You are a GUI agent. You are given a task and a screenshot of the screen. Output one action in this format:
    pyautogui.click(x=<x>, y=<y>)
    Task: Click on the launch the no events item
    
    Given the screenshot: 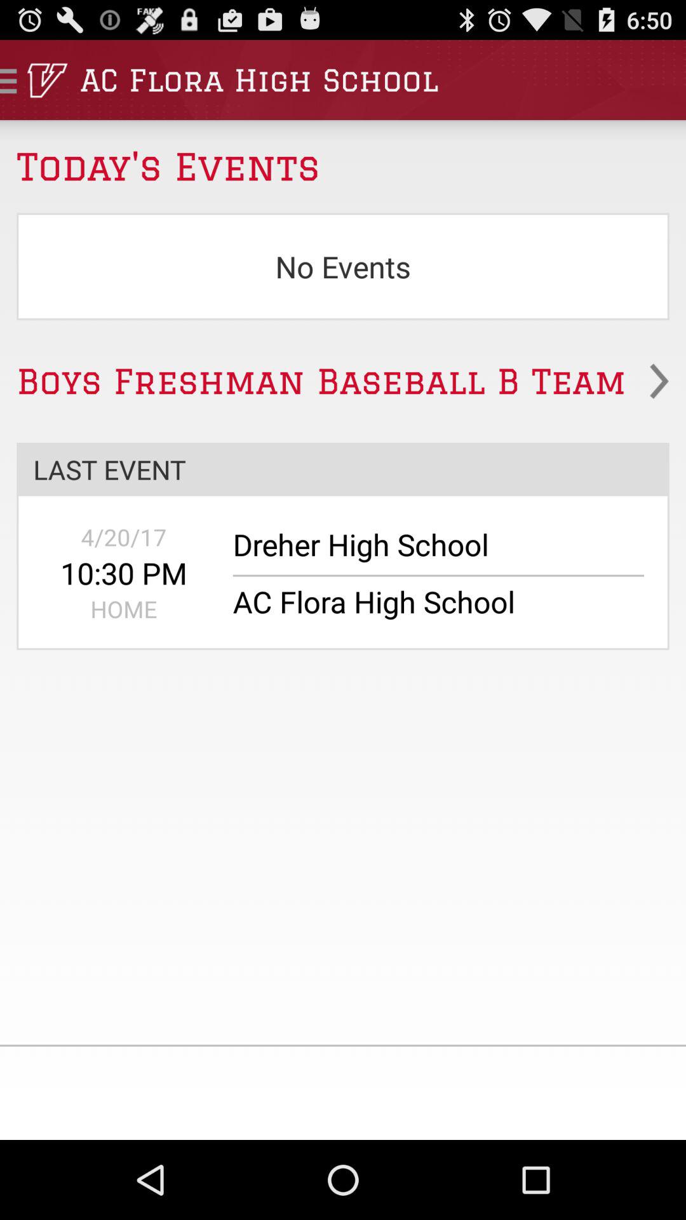 What is the action you would take?
    pyautogui.click(x=343, y=266)
    